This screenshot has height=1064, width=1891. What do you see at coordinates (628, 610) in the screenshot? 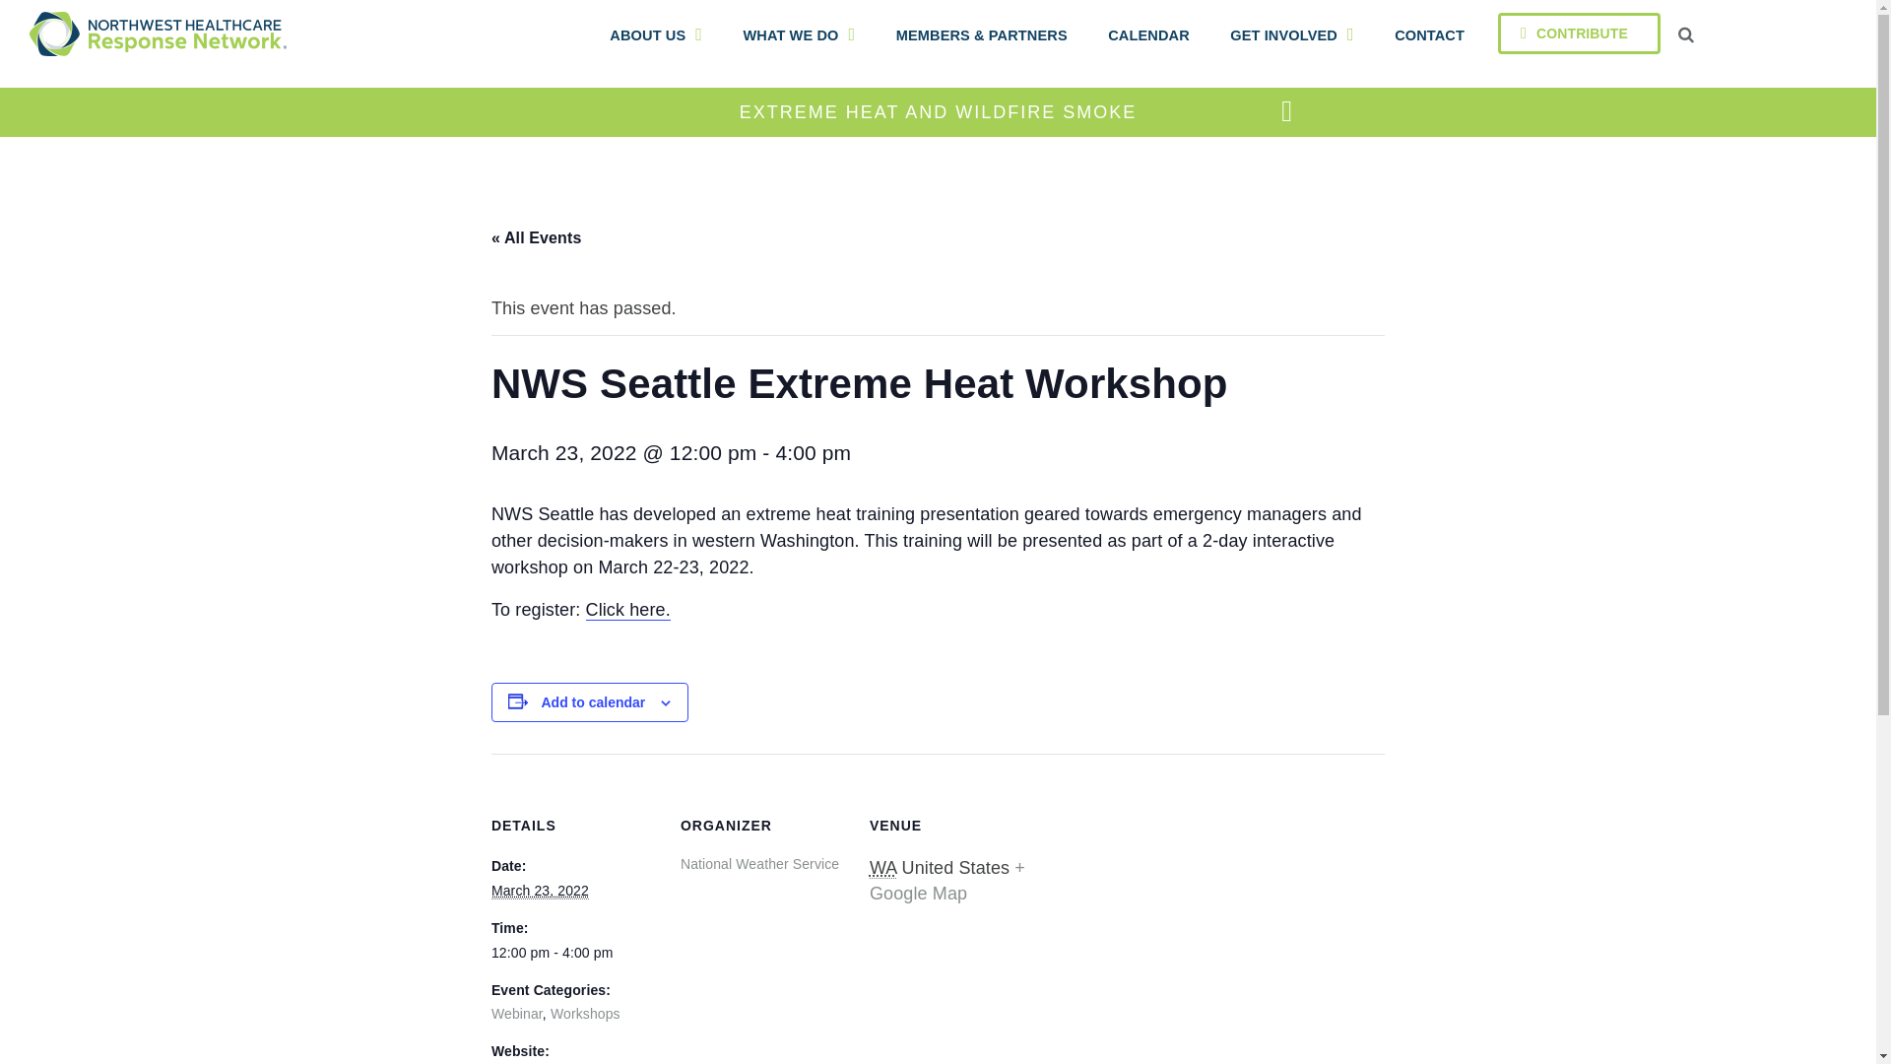
I see `Click here.` at bounding box center [628, 610].